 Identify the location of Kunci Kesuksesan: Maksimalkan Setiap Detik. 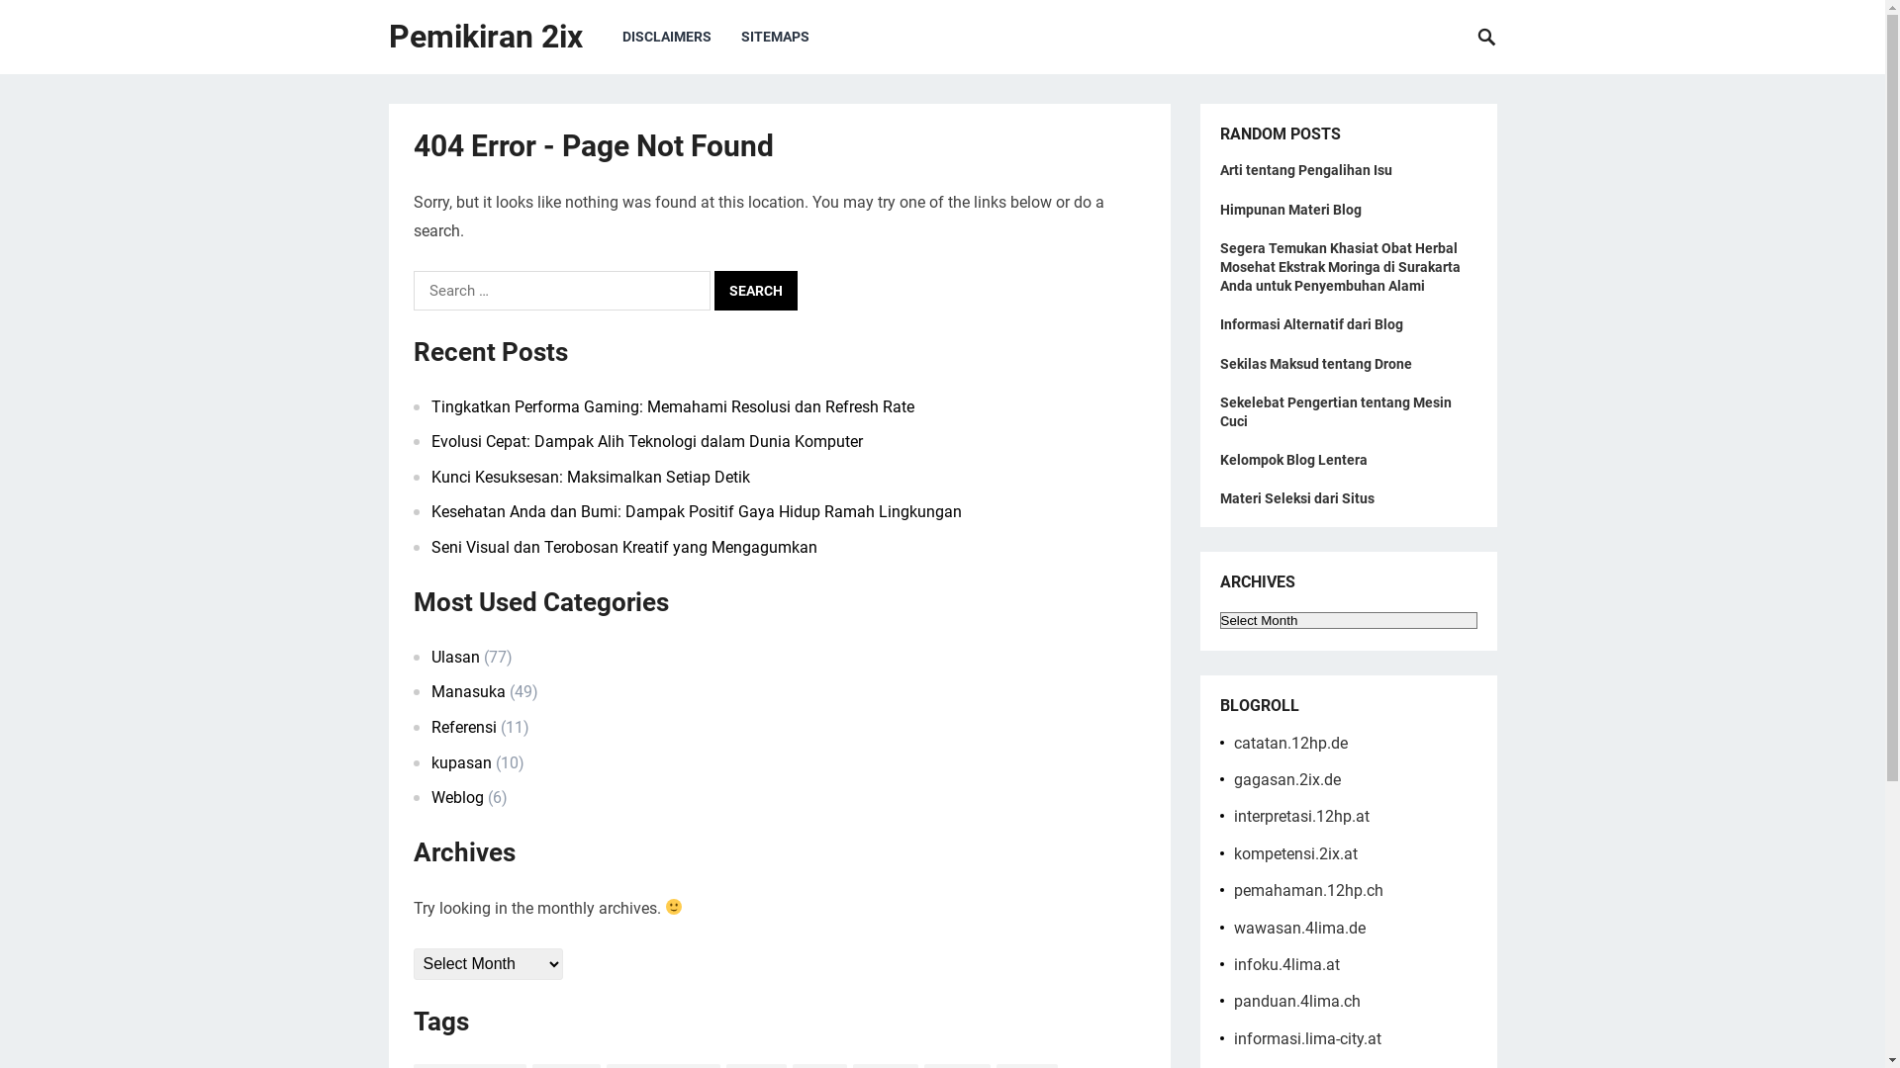
(591, 477).